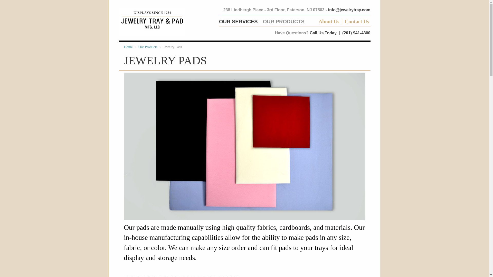 The height and width of the screenshot is (277, 493). I want to click on Home, so click(128, 47).